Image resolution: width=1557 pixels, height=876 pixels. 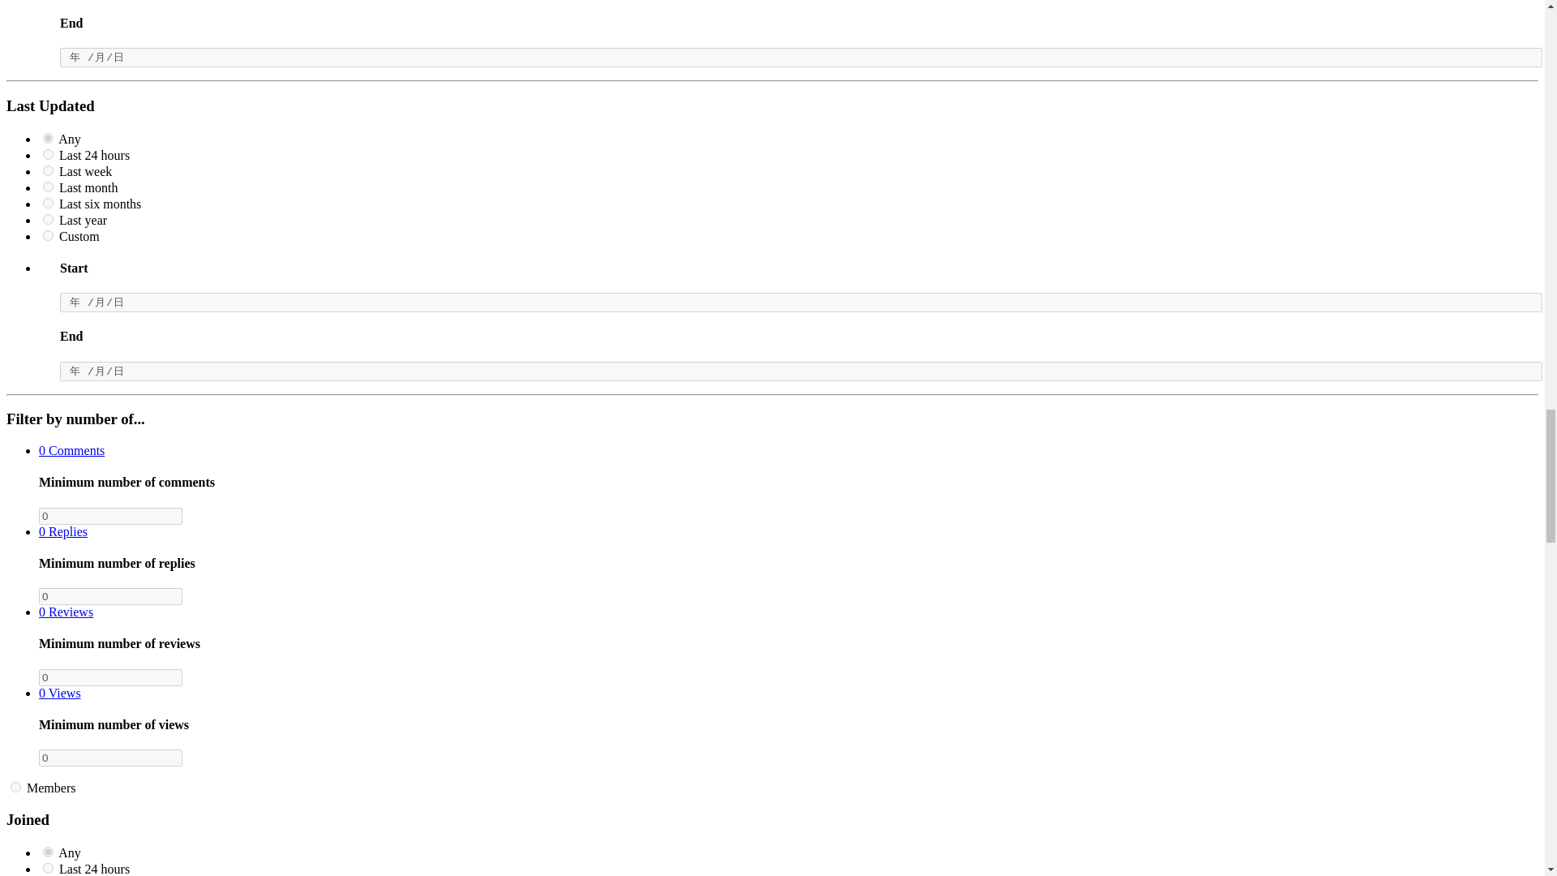 I want to click on 0 Replies, so click(x=63, y=531).